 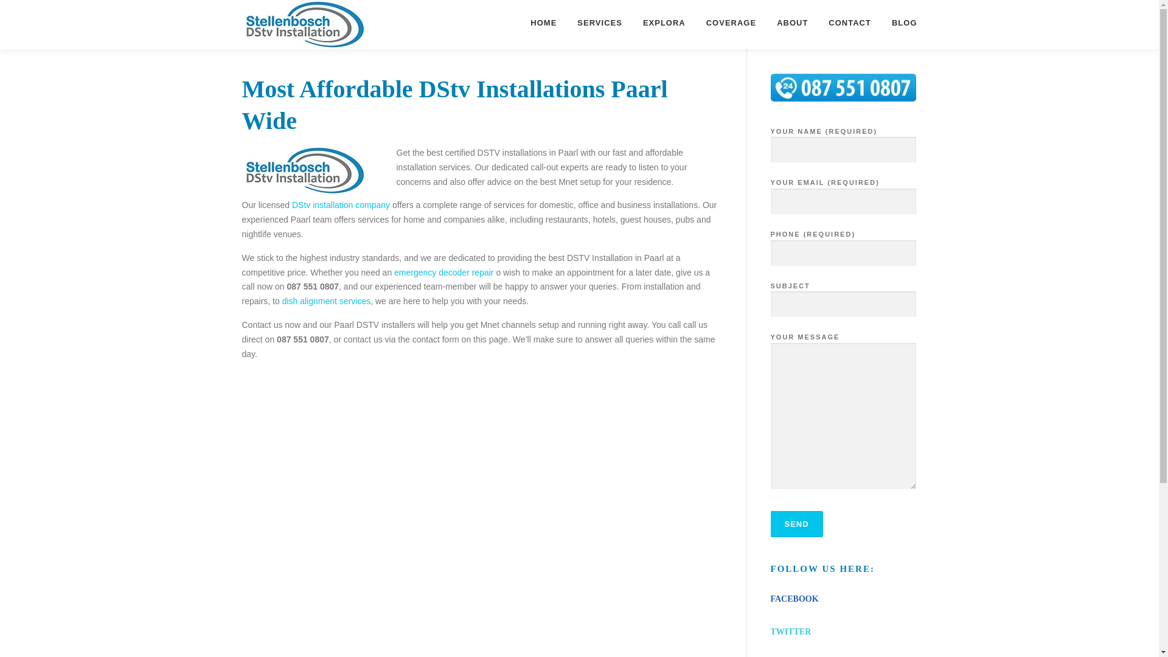 What do you see at coordinates (443, 272) in the screenshot?
I see `Reputable DSTV Decoder Repairs in Stellenbosch` at bounding box center [443, 272].